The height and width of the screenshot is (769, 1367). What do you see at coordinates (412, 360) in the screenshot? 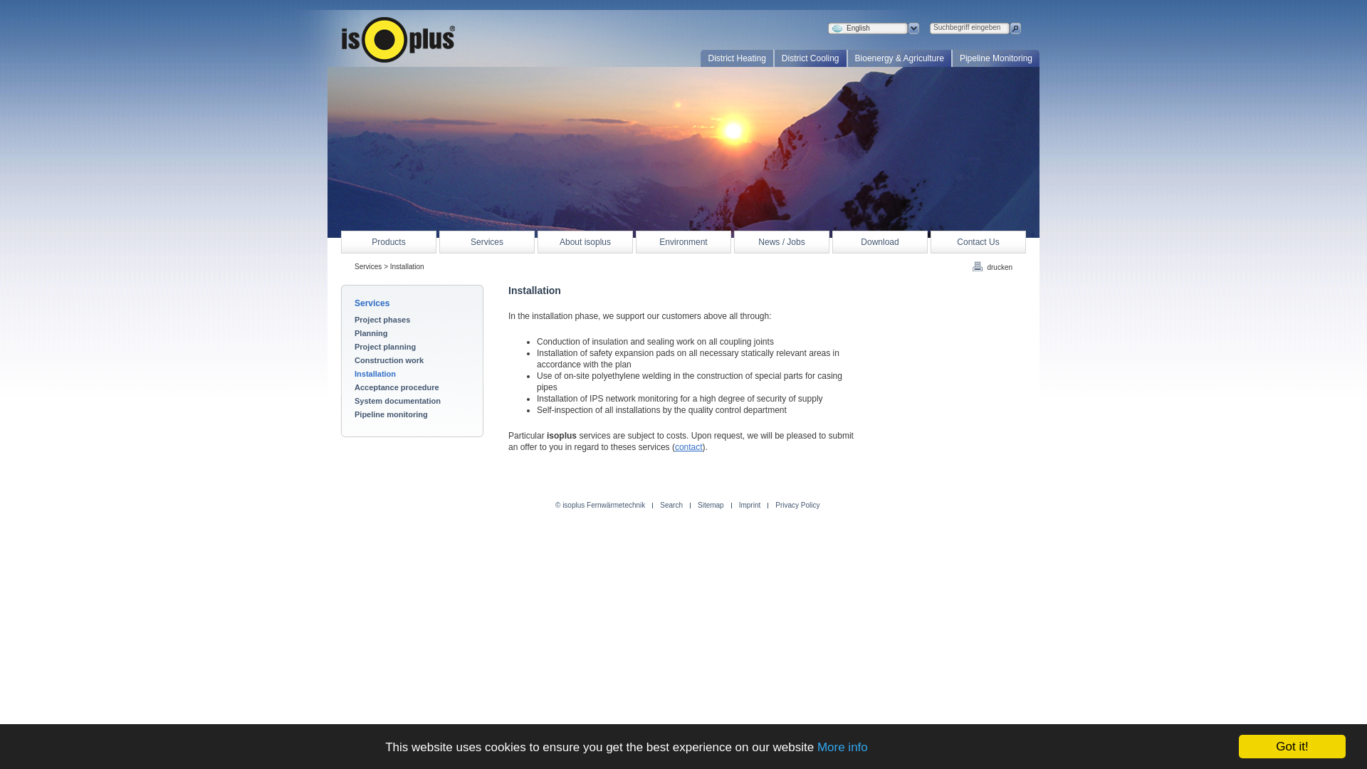
I see `Construction work` at bounding box center [412, 360].